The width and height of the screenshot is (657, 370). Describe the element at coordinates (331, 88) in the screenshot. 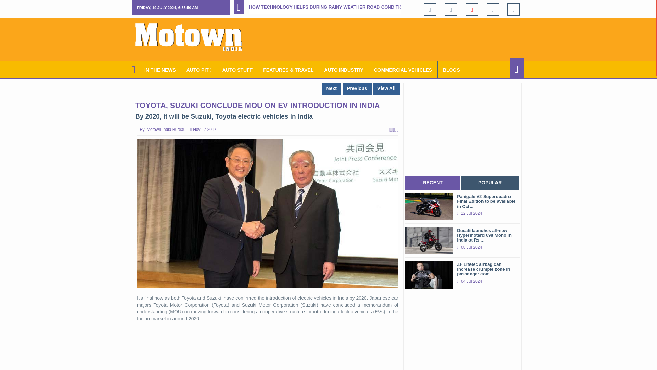

I see `Next` at that location.